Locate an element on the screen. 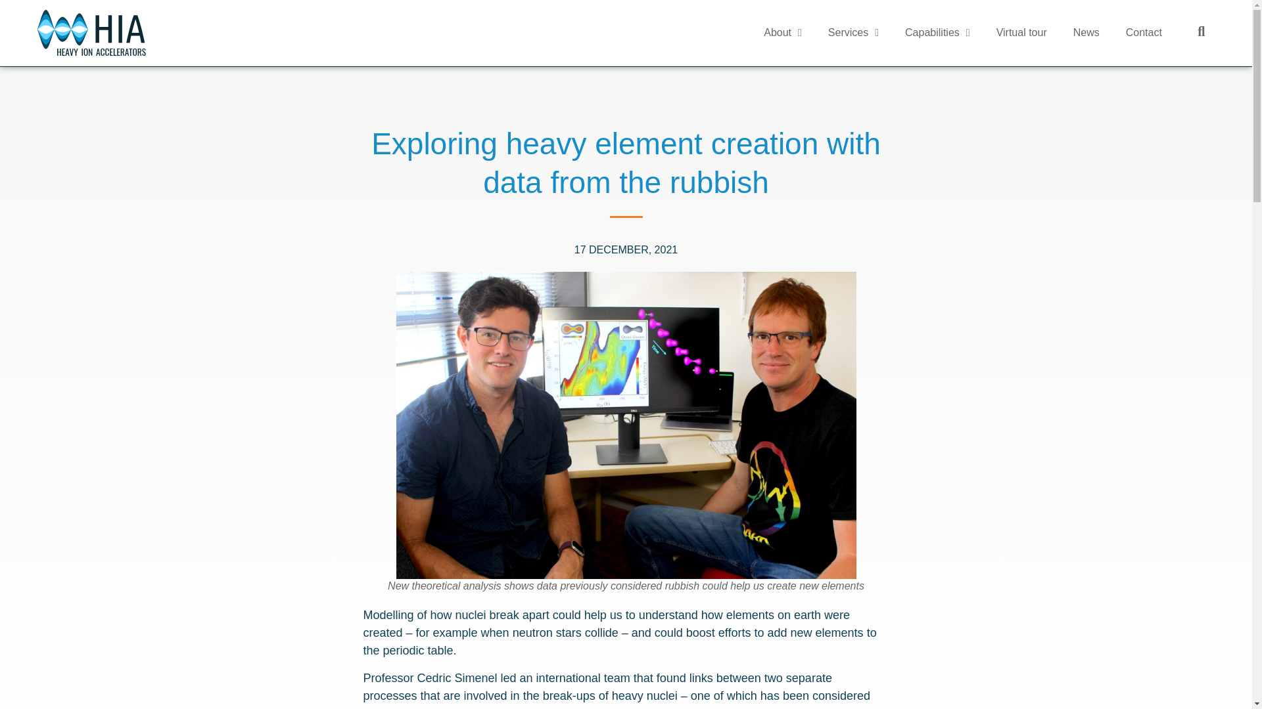 The width and height of the screenshot is (1262, 709). About is located at coordinates (783, 33).